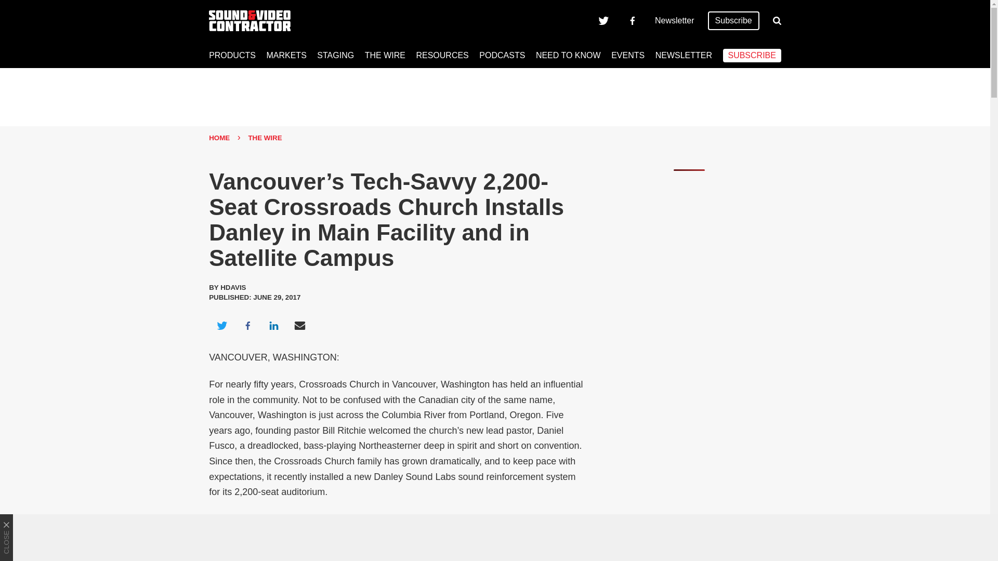 This screenshot has height=561, width=998. I want to click on Share on Facebook, so click(247, 325).